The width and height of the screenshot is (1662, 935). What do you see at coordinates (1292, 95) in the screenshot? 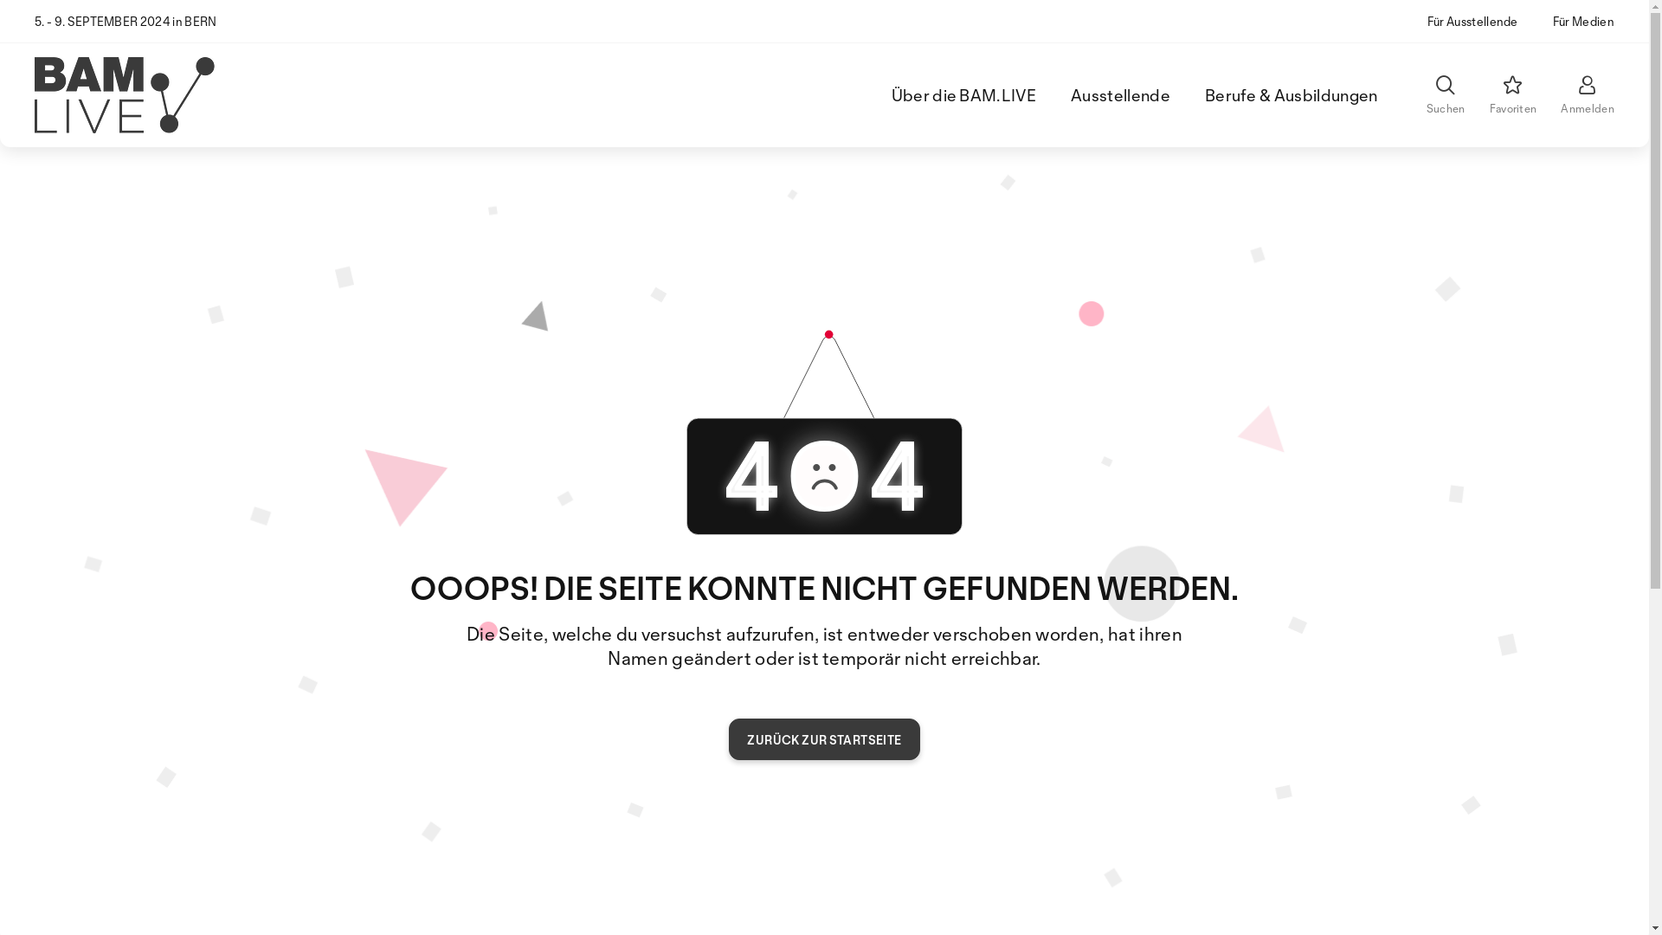
I see `Berufe & Ausbildungen` at bounding box center [1292, 95].